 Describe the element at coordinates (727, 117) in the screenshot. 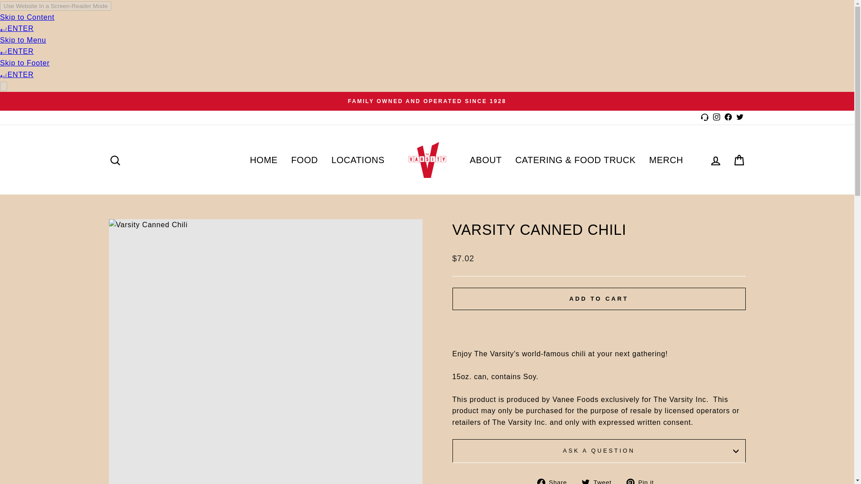

I see `The Varsity on Facebook` at that location.